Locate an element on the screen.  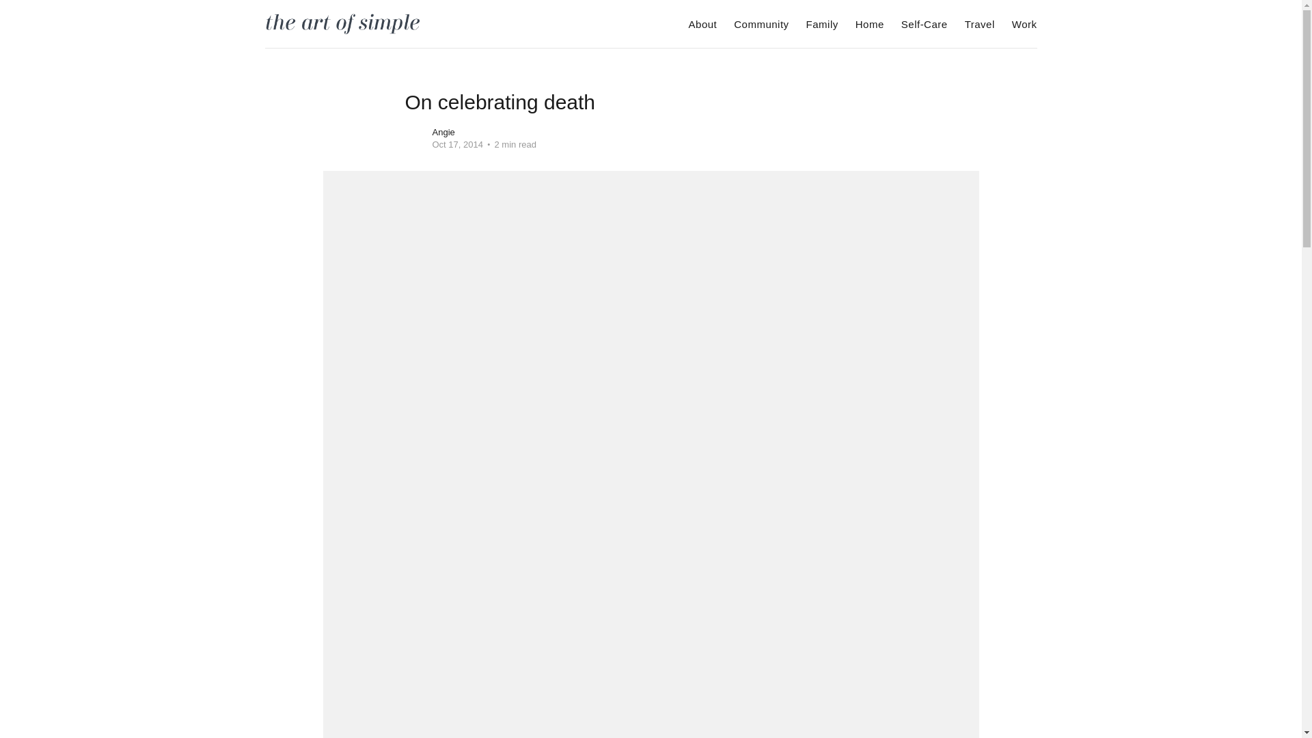
Self-Care is located at coordinates (924, 25).